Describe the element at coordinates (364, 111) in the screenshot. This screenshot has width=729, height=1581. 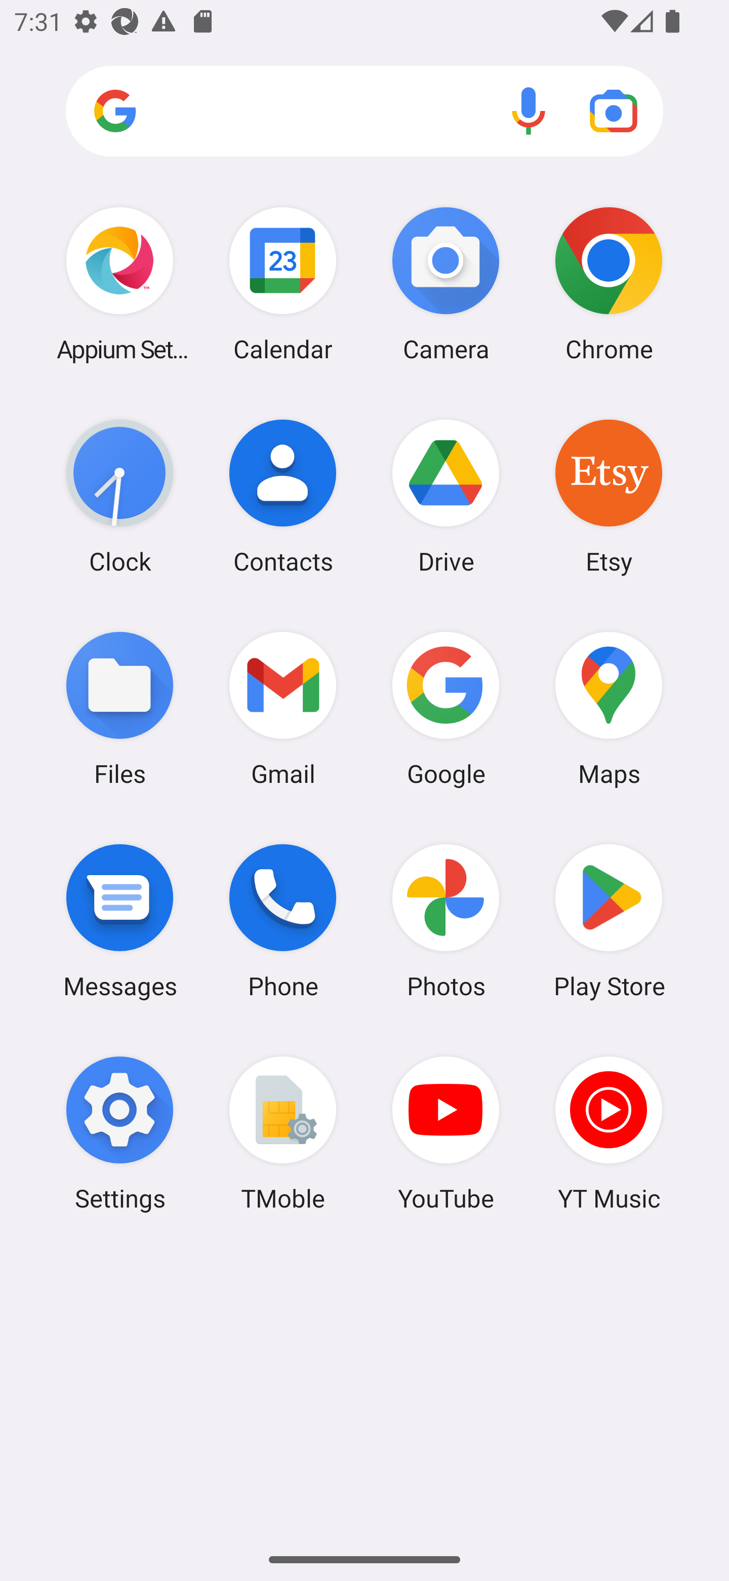
I see `Search apps, web and more` at that location.